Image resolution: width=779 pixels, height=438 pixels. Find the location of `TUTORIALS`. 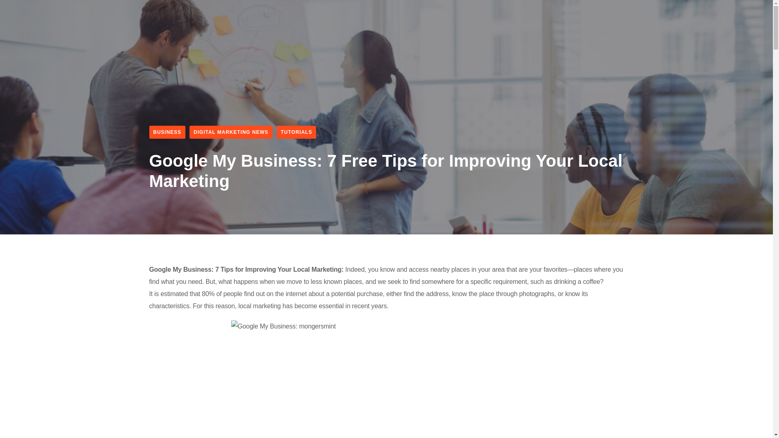

TUTORIALS is located at coordinates (296, 132).